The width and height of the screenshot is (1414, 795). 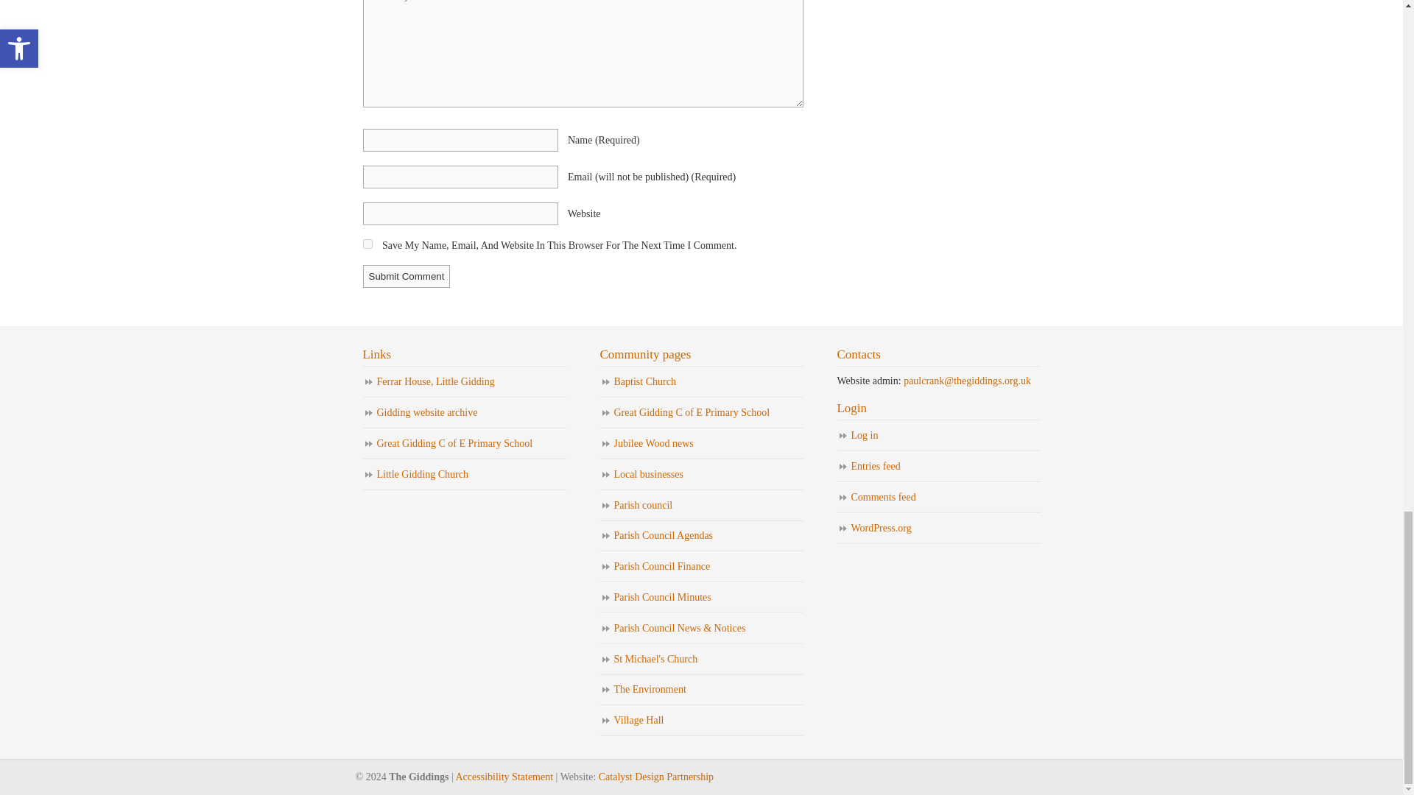 What do you see at coordinates (504, 776) in the screenshot?
I see `Accessibility Statement` at bounding box center [504, 776].